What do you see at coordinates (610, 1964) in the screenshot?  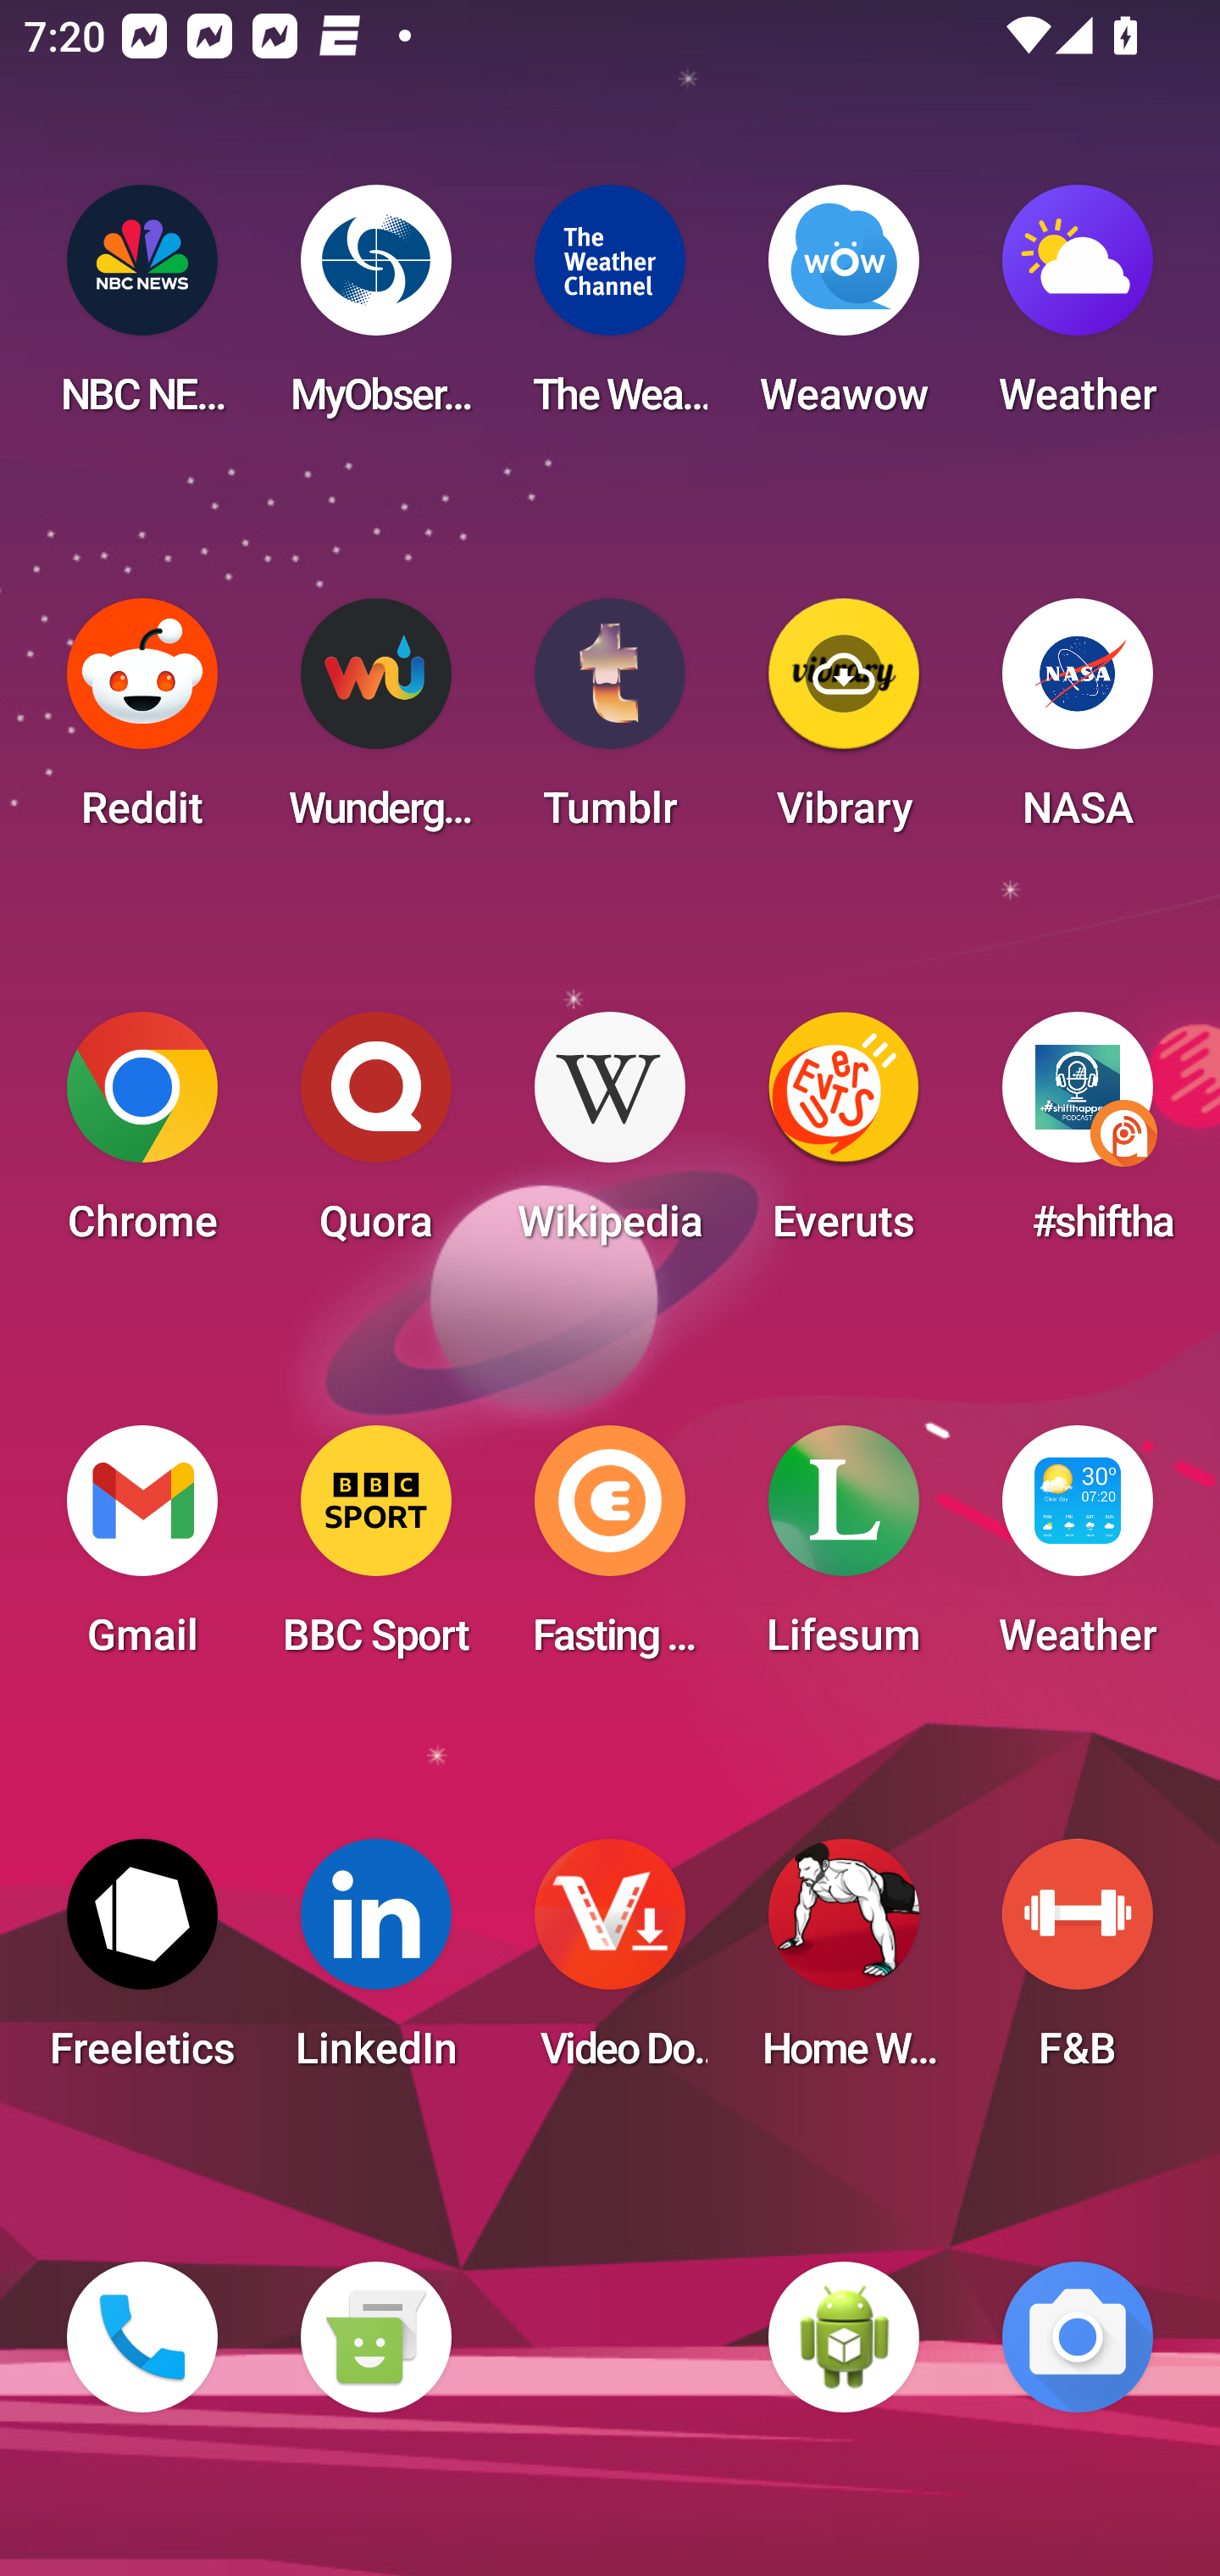 I see `Video Downloader & Ace Player` at bounding box center [610, 1964].